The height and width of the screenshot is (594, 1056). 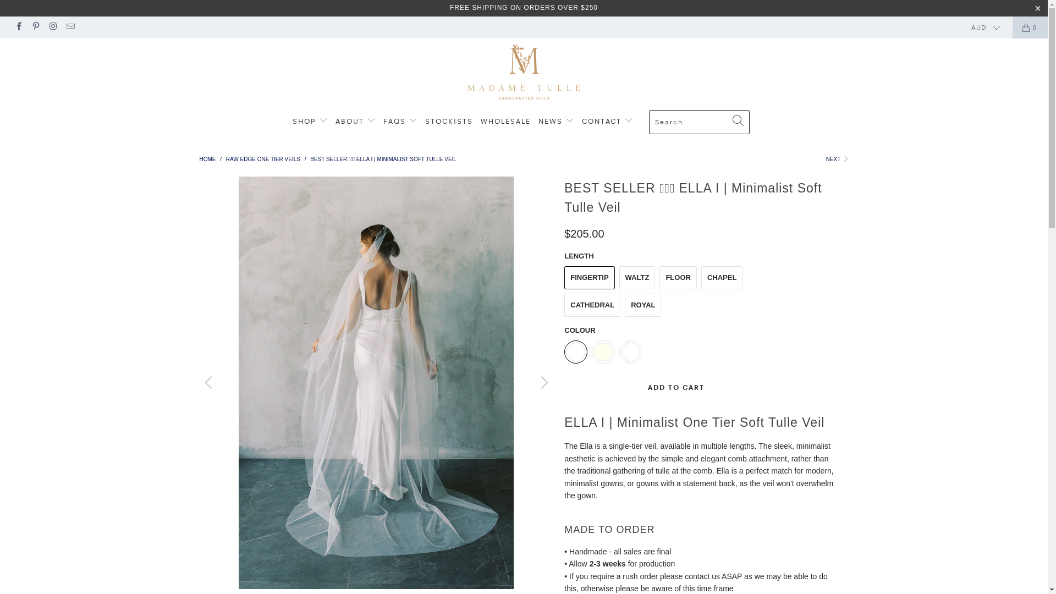 What do you see at coordinates (355, 120) in the screenshot?
I see `ABOUT` at bounding box center [355, 120].